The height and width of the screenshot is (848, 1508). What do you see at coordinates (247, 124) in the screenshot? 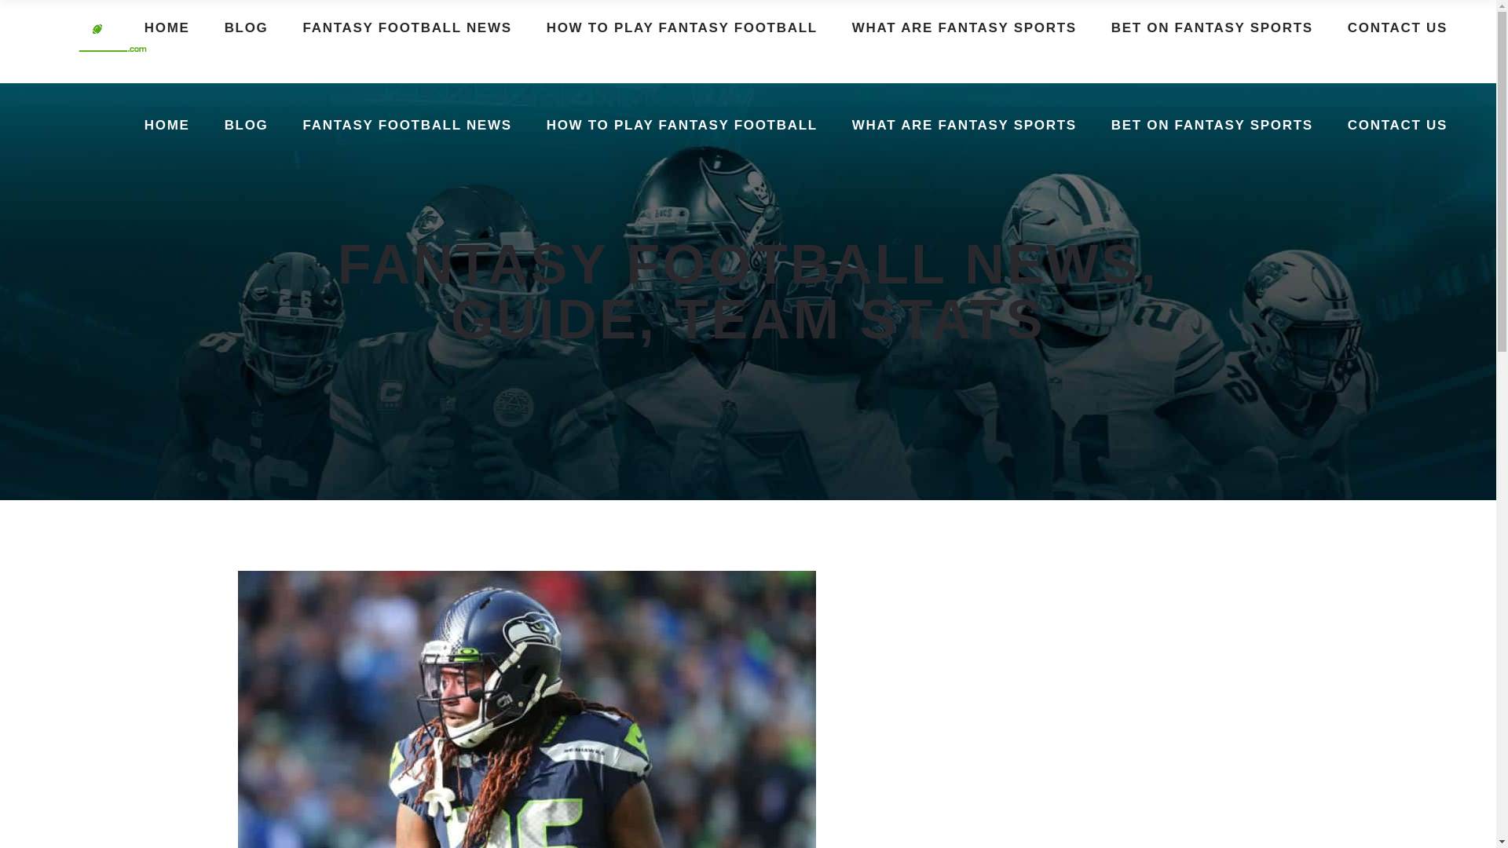
I see `BLOG` at bounding box center [247, 124].